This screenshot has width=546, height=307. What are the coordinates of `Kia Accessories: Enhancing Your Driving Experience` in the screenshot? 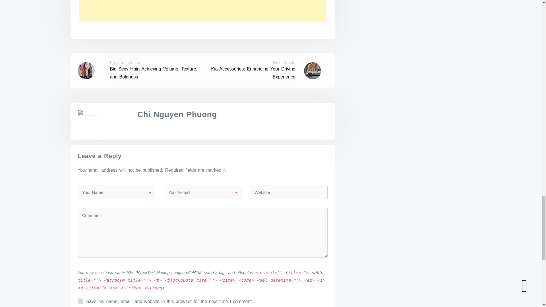 It's located at (253, 73).